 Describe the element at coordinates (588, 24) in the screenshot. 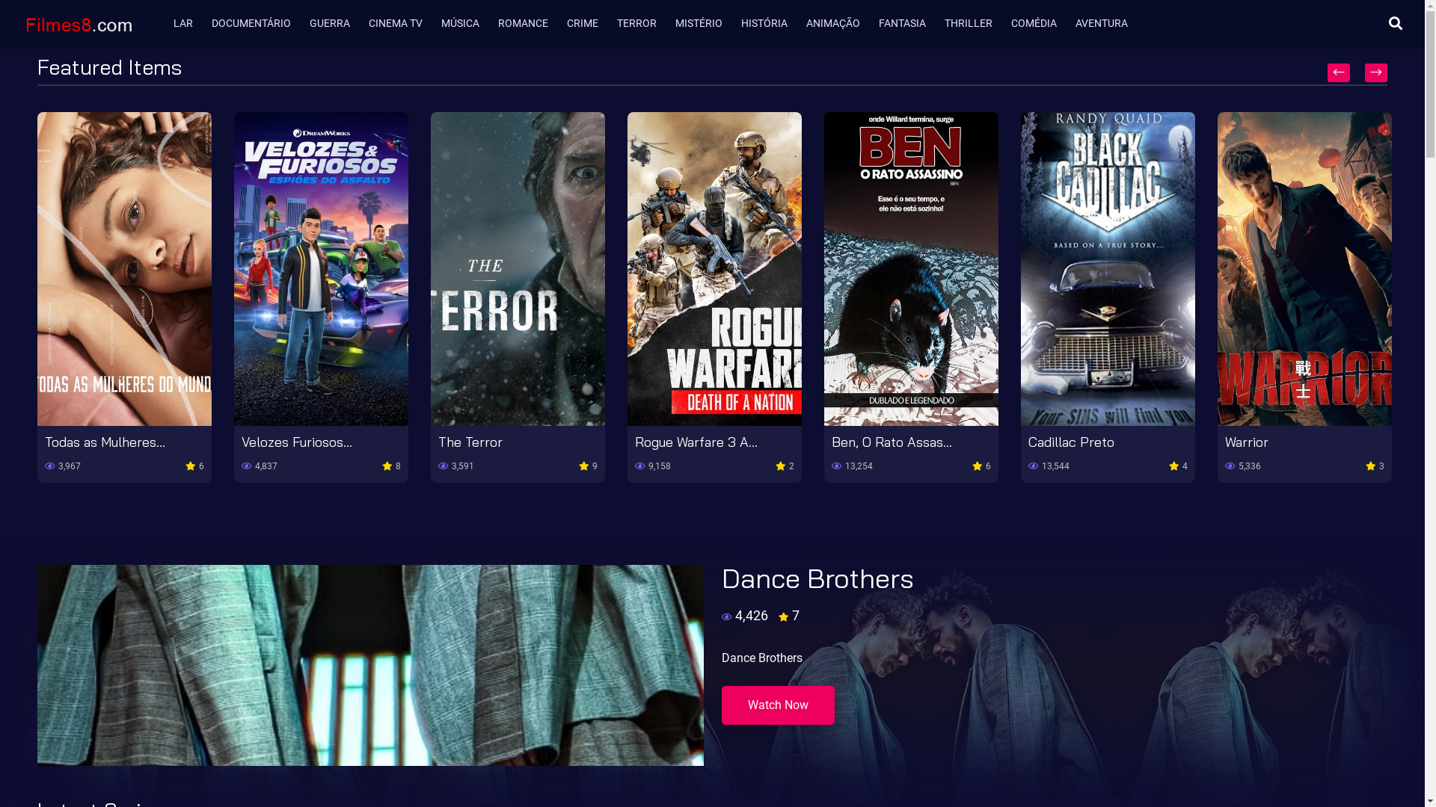

I see `CRIME` at that location.